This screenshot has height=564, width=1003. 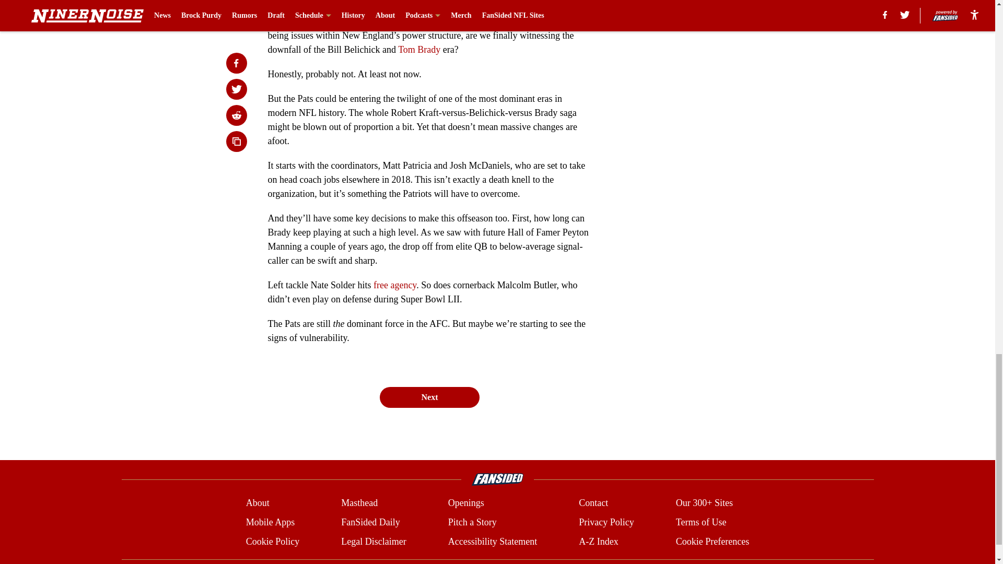 I want to click on Masthead, so click(x=359, y=503).